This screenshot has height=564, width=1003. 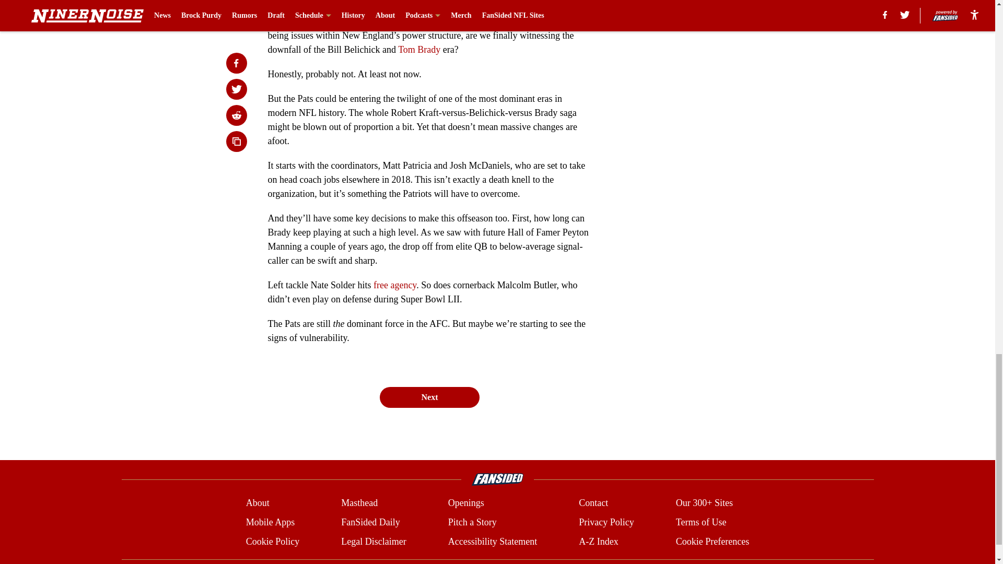 I want to click on Masthead, so click(x=359, y=503).